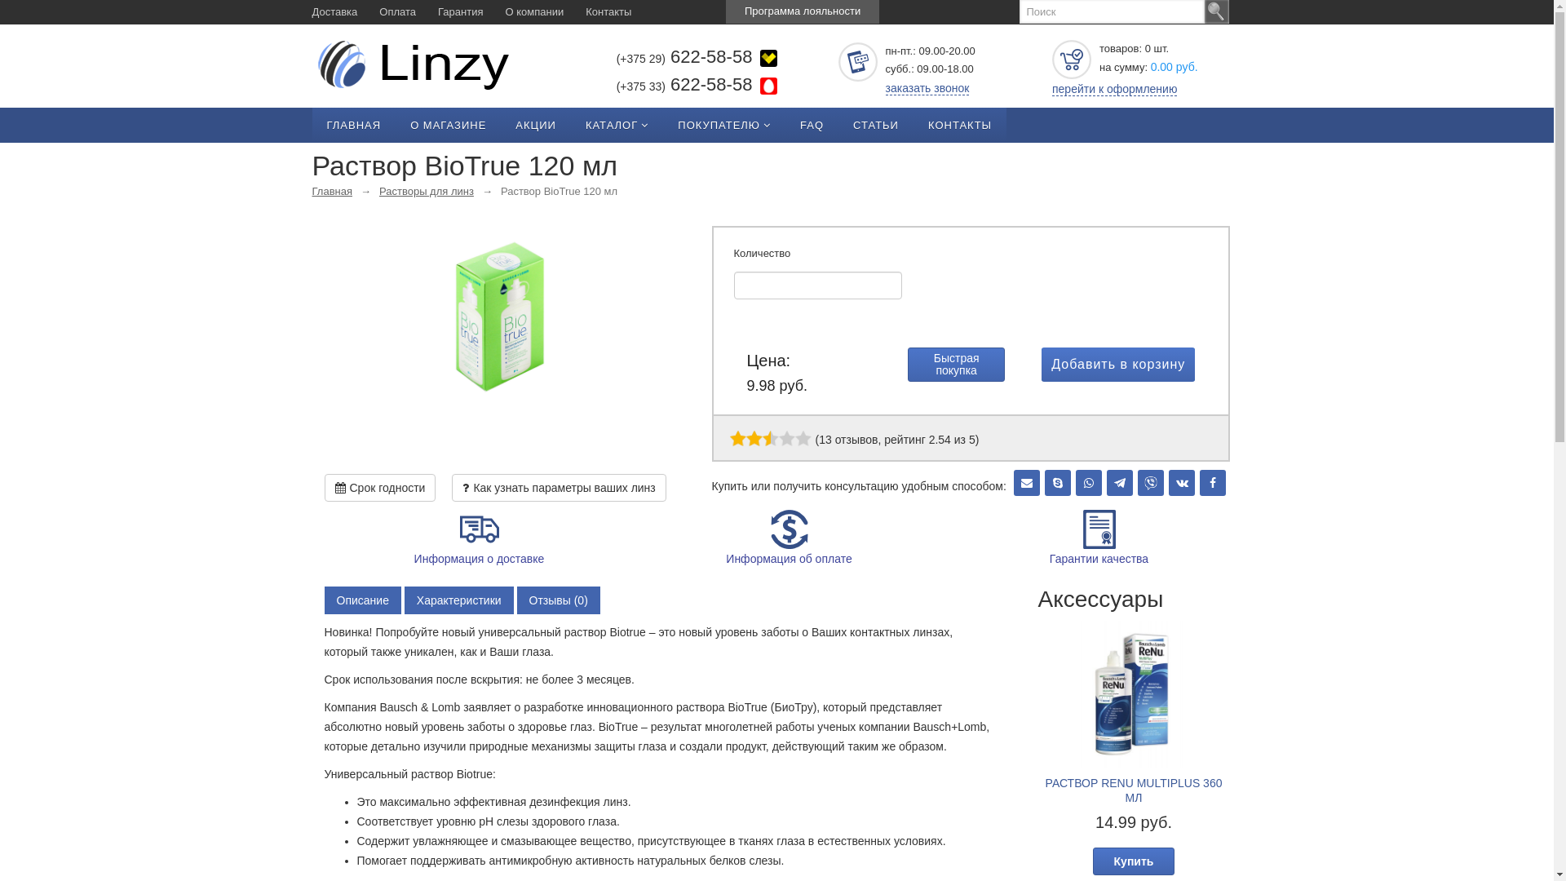 The width and height of the screenshot is (1566, 881). Describe the element at coordinates (1213, 483) in the screenshot. I see `Facebook` at that location.